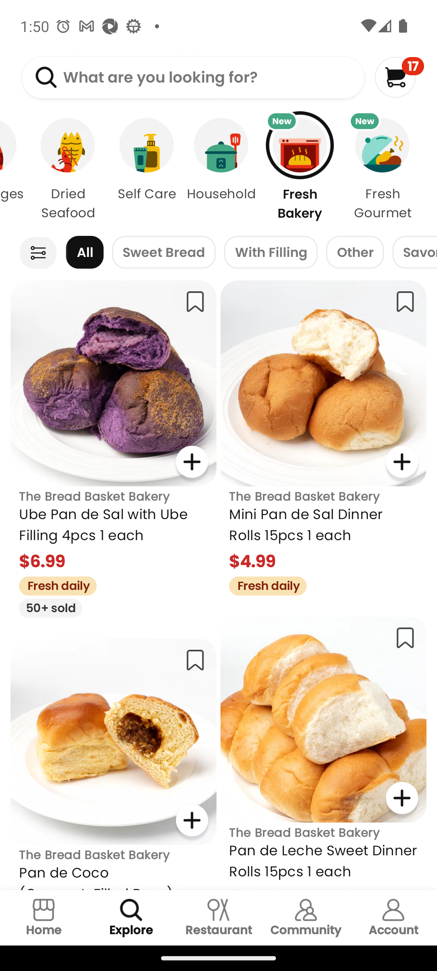 The height and width of the screenshot is (971, 437). I want to click on Other, so click(355, 252).